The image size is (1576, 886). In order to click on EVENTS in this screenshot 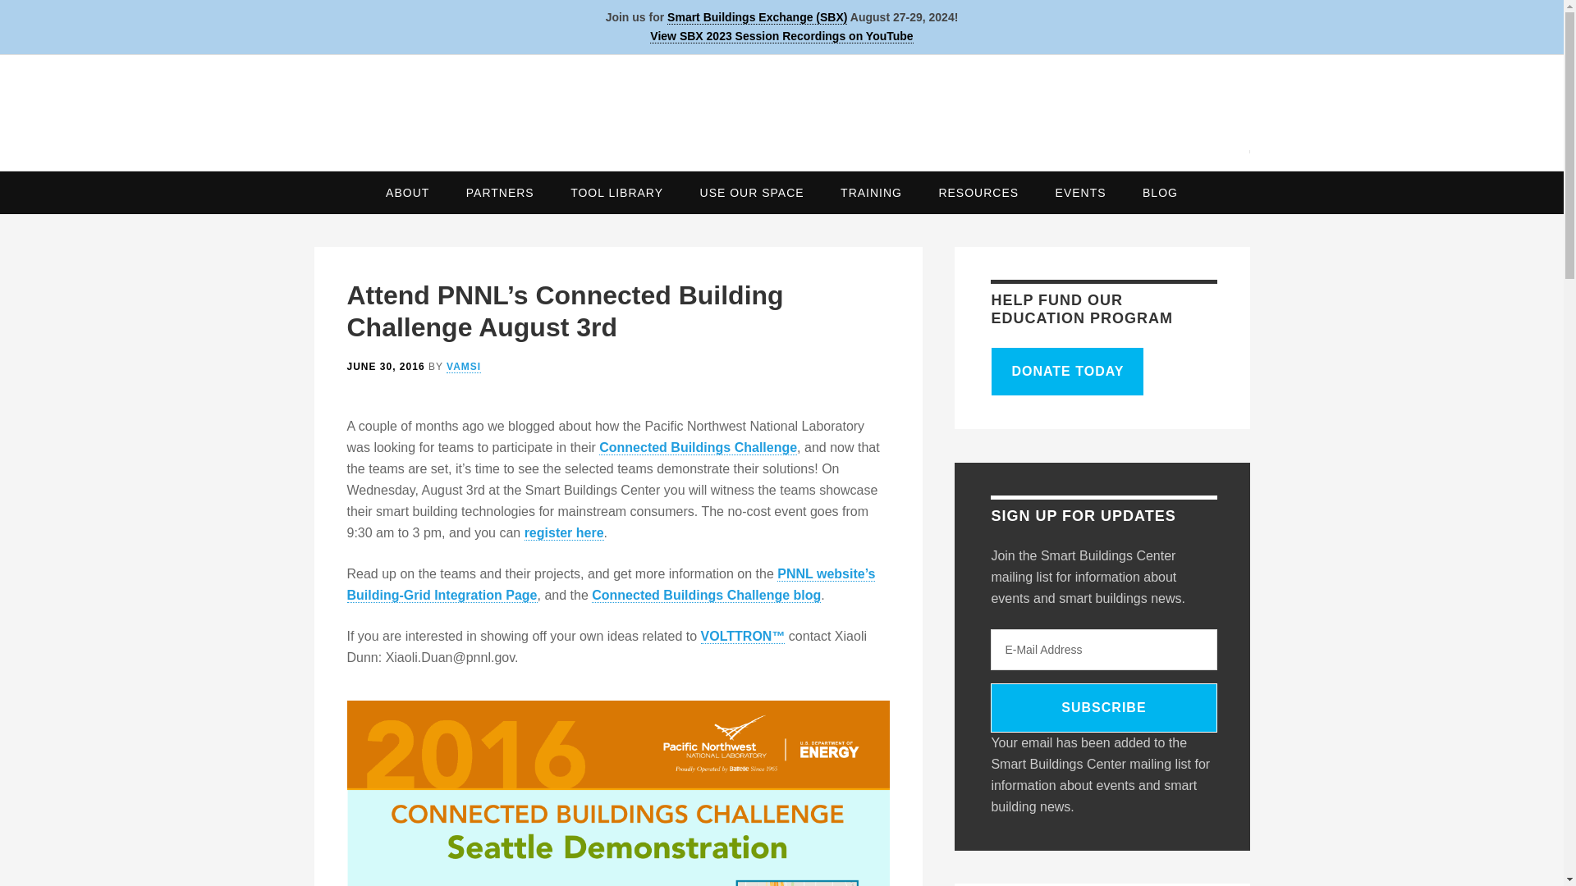, I will do `click(1080, 192)`.